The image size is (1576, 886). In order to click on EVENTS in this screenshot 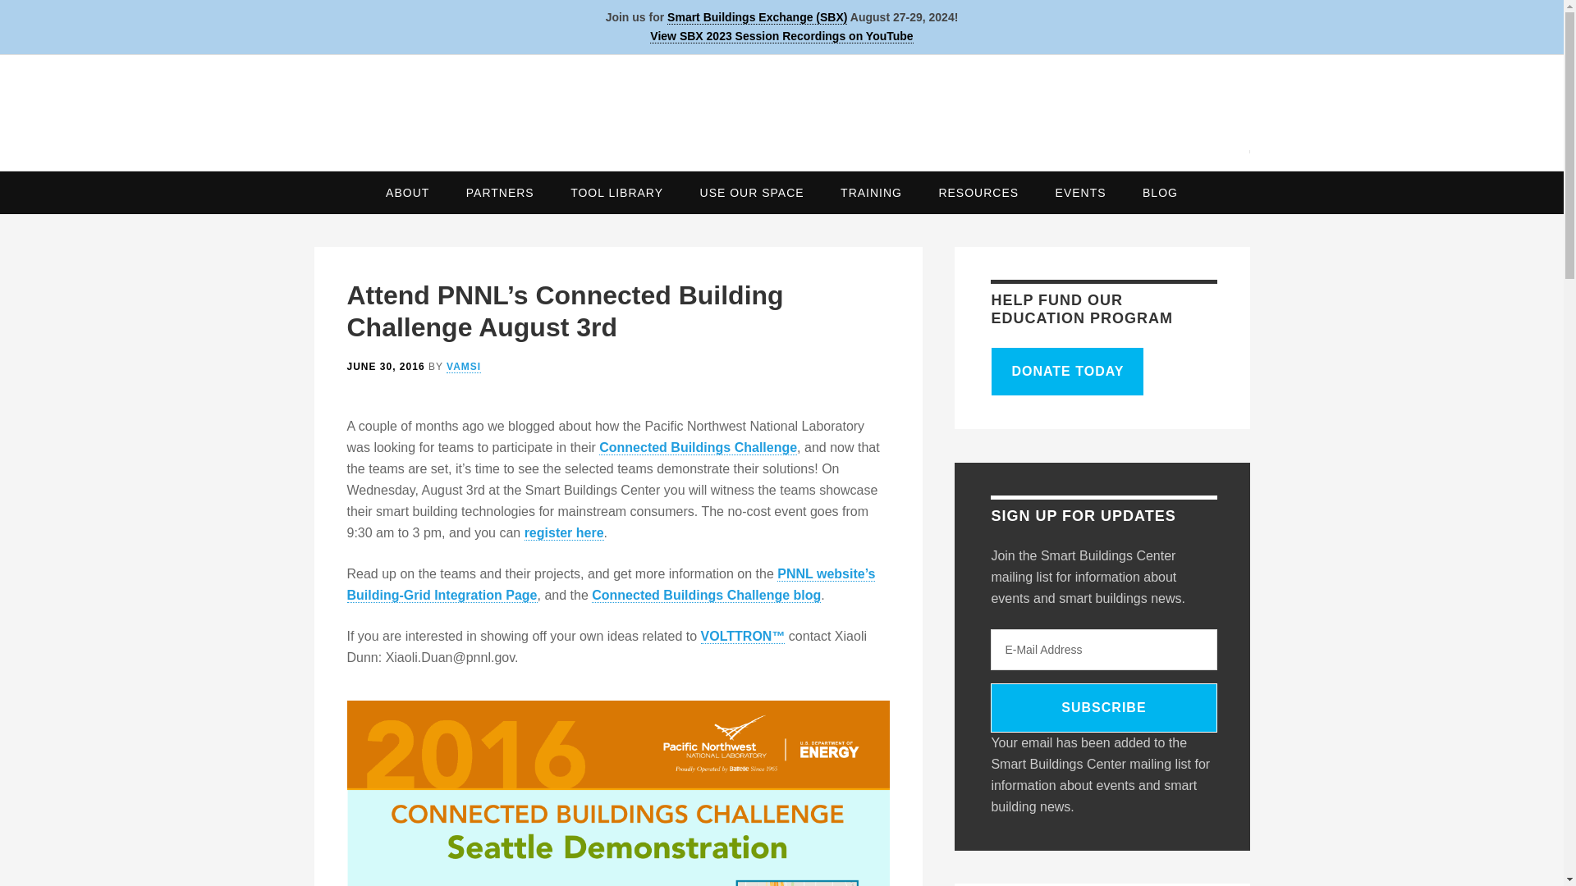, I will do `click(1080, 192)`.